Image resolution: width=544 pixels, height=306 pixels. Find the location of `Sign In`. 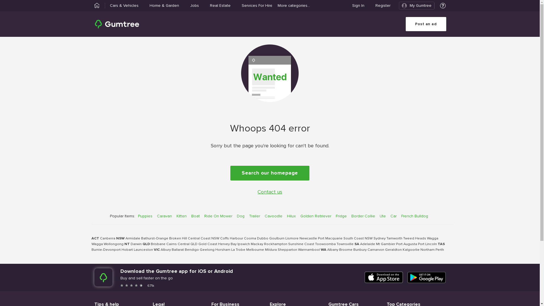

Sign In is located at coordinates (358, 6).